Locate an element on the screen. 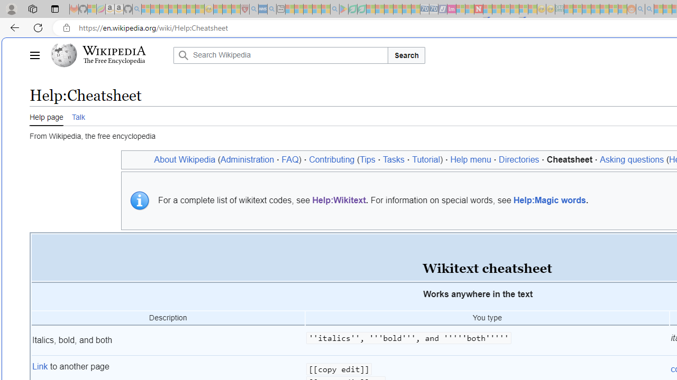  FAQ) is located at coordinates (291, 159).